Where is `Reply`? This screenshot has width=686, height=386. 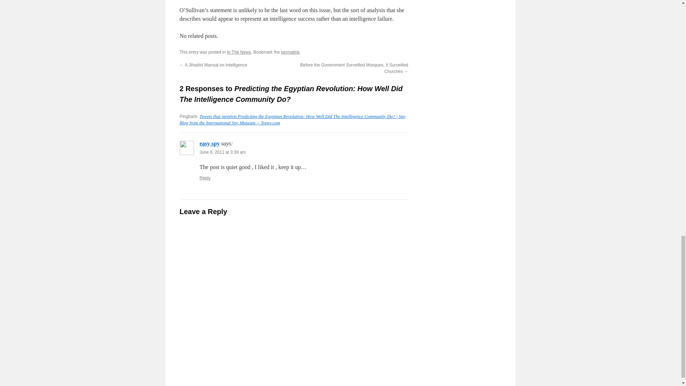
Reply is located at coordinates (205, 178).